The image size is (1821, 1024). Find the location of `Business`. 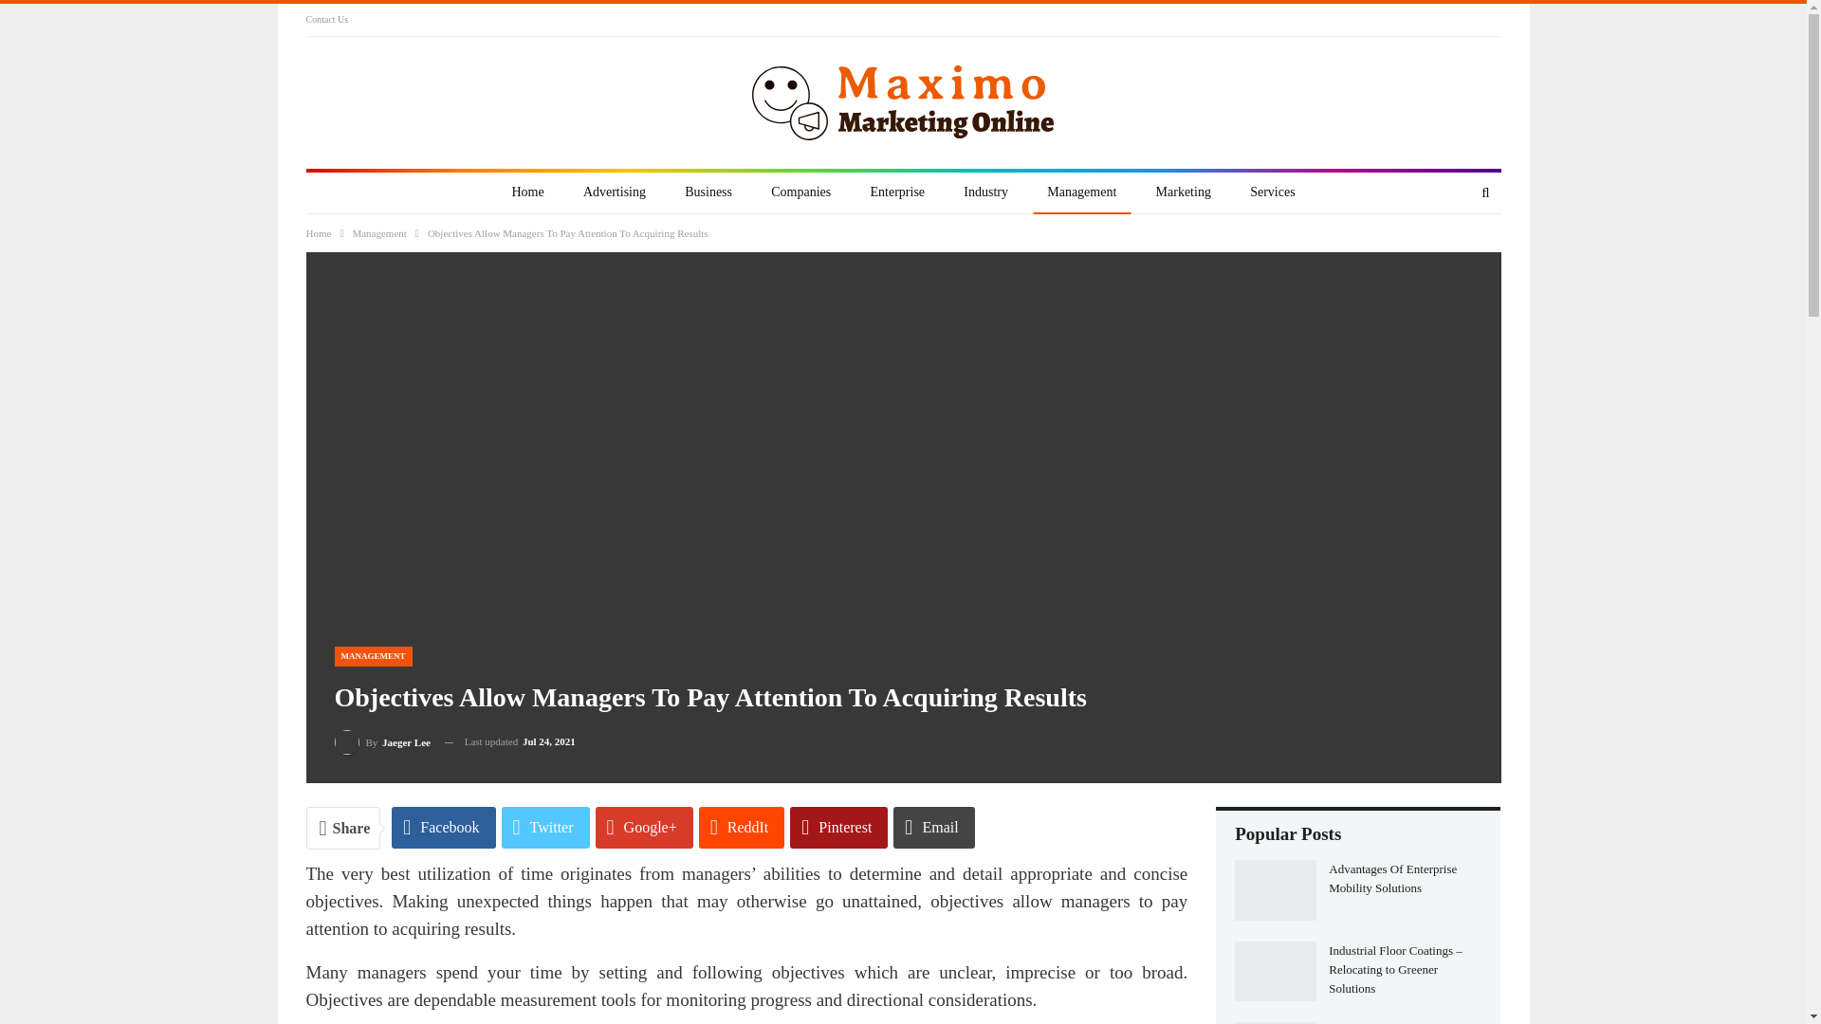

Business is located at coordinates (708, 192).